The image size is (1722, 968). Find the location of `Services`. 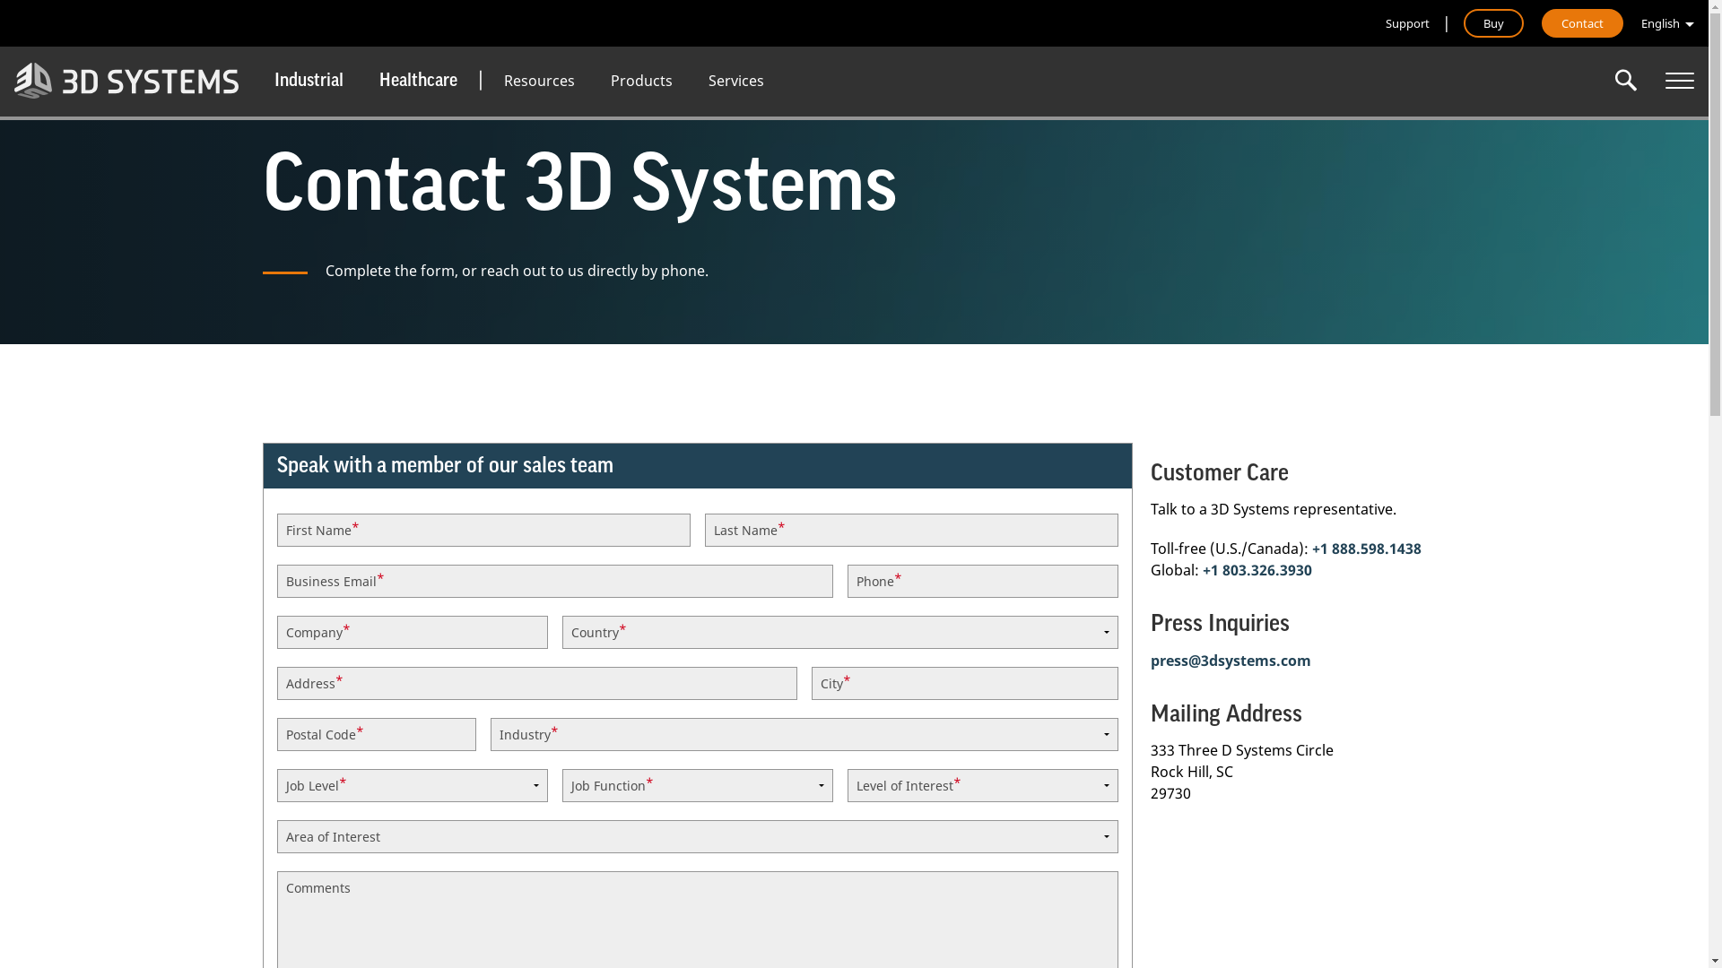

Services is located at coordinates (736, 81).